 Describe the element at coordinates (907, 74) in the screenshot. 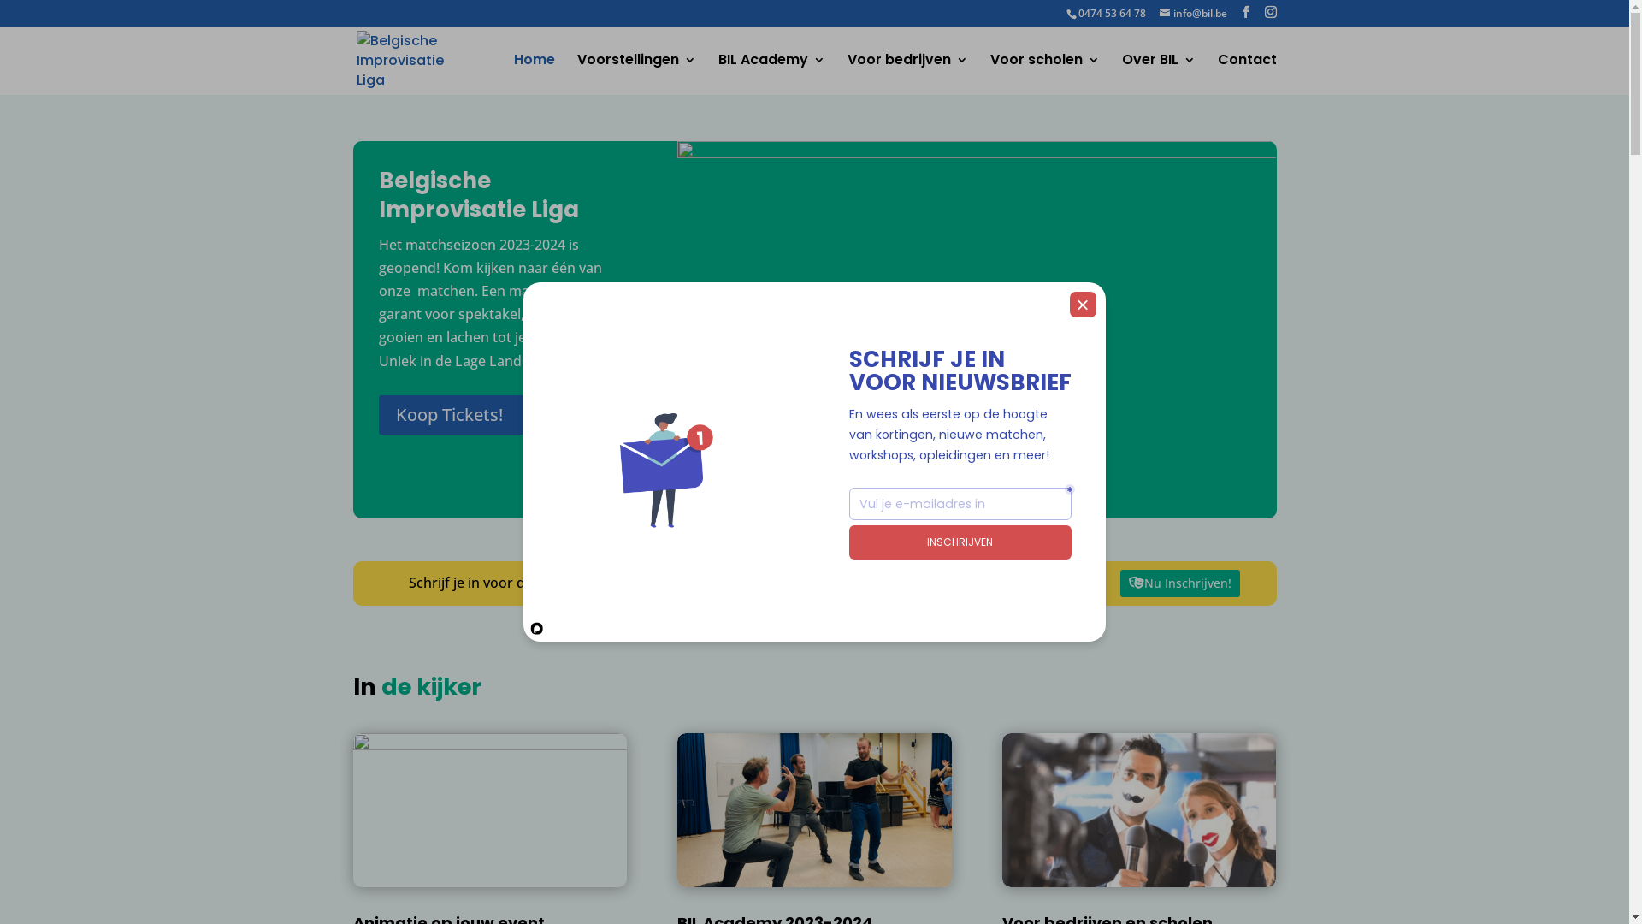

I see `Voor bedrijven` at that location.